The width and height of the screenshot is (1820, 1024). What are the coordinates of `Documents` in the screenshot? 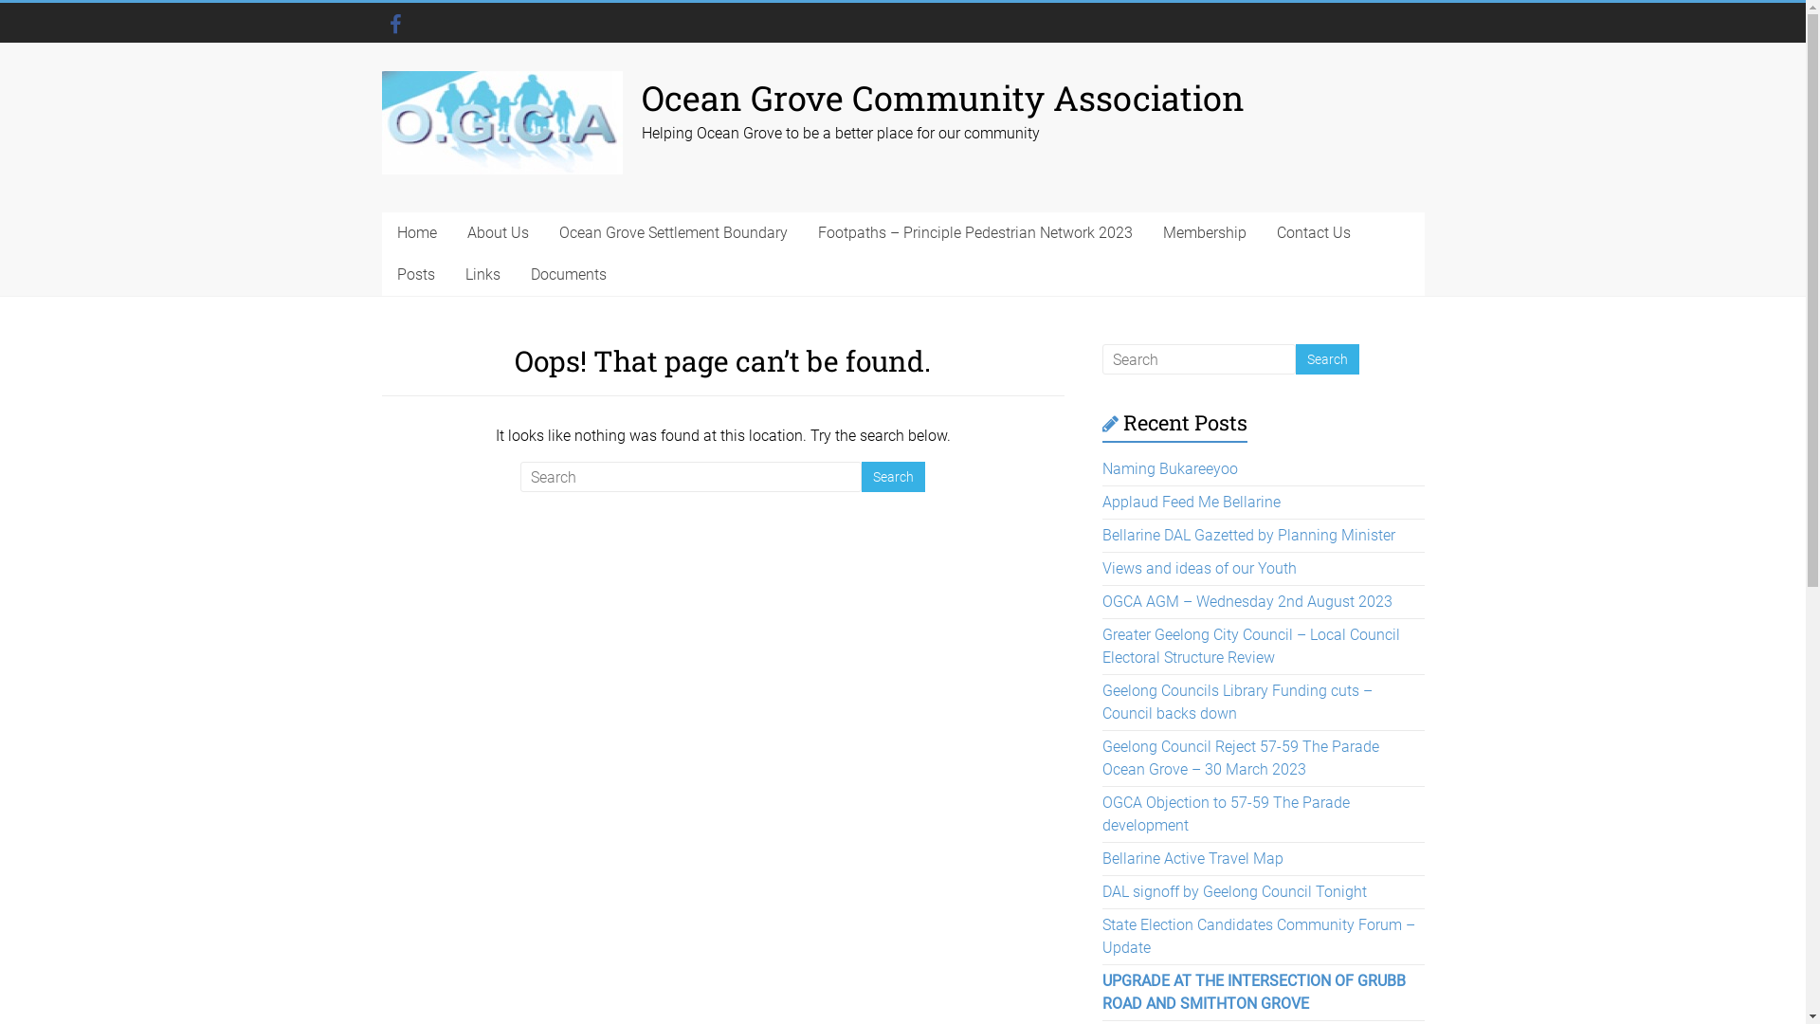 It's located at (569, 275).